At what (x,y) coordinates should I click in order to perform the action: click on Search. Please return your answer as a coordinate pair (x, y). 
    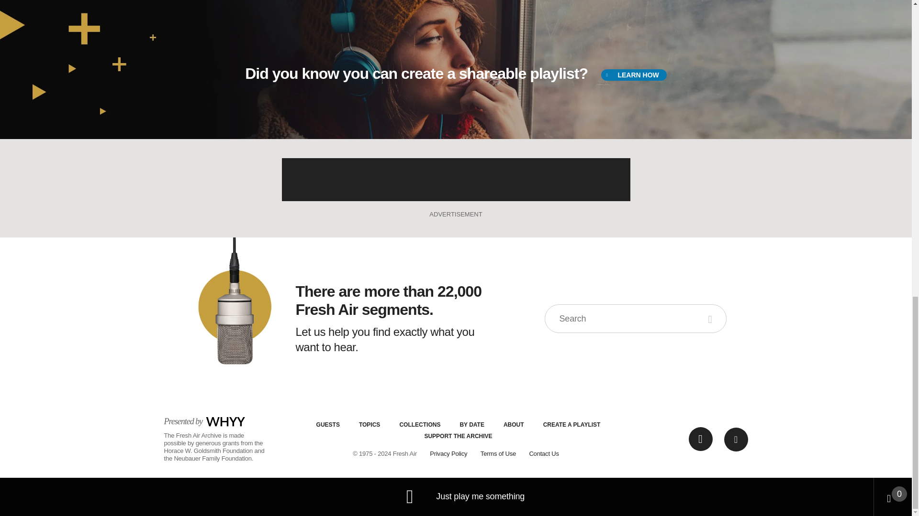
    Looking at the image, I should click on (711, 318).